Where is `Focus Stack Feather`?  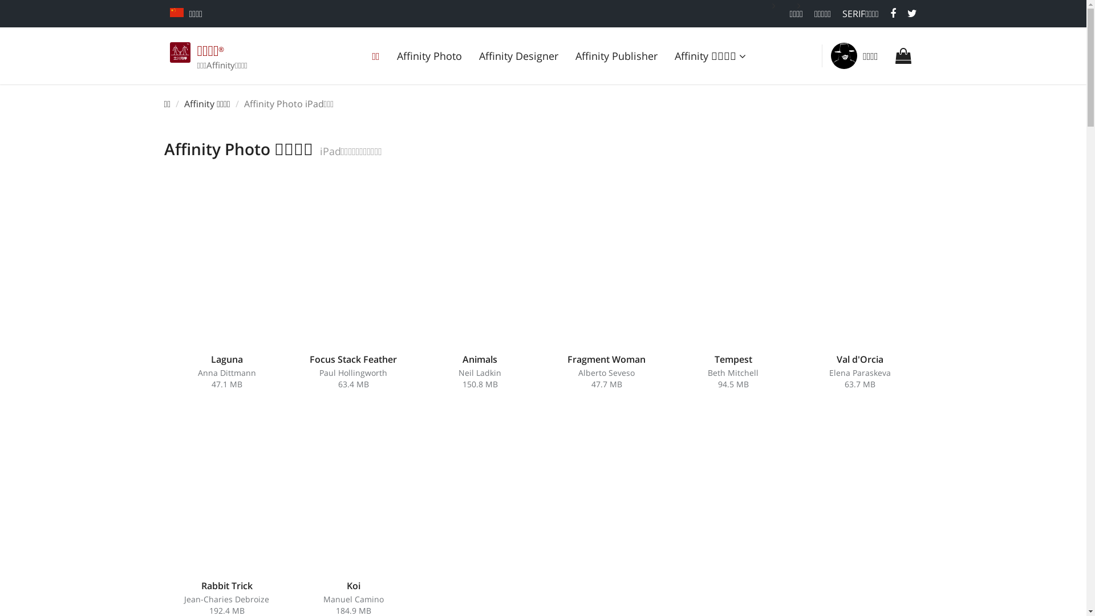 Focus Stack Feather is located at coordinates (354, 359).